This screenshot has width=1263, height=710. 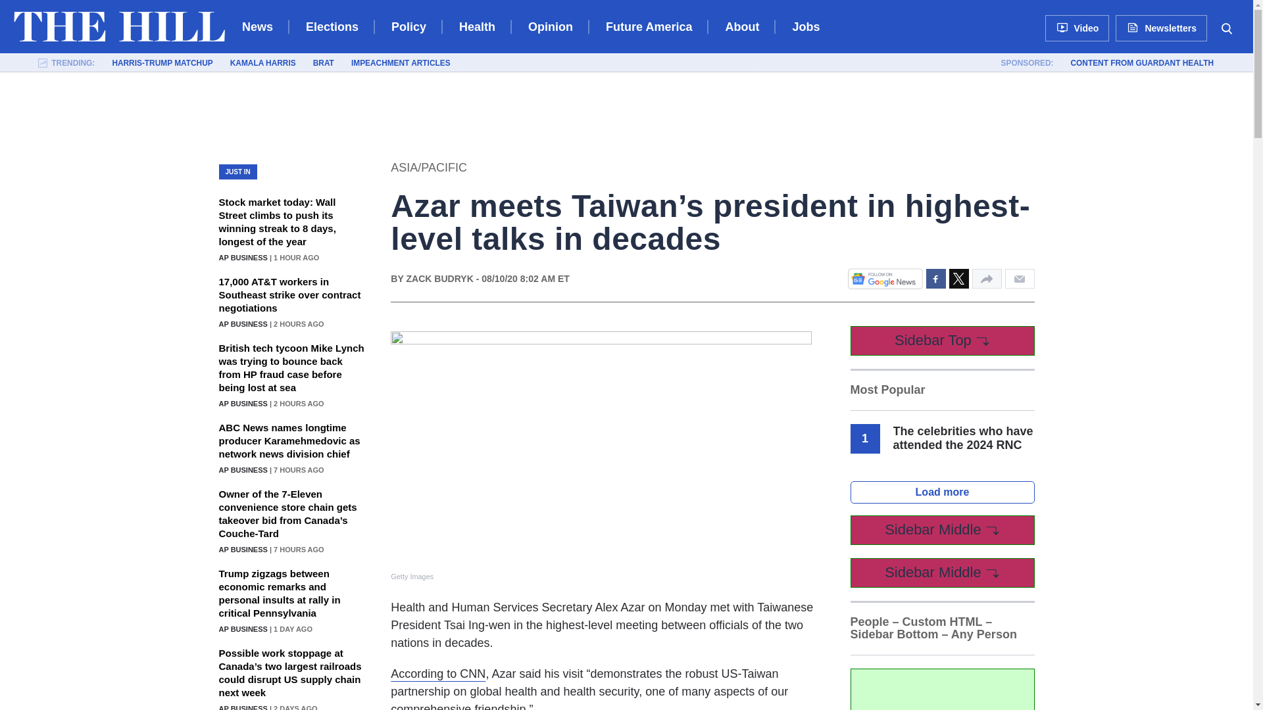 What do you see at coordinates (1226, 28) in the screenshot?
I see `Search` at bounding box center [1226, 28].